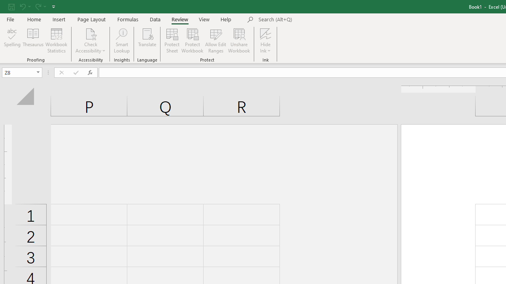 The height and width of the screenshot is (284, 506). I want to click on Unshare Workbook, so click(239, 40).